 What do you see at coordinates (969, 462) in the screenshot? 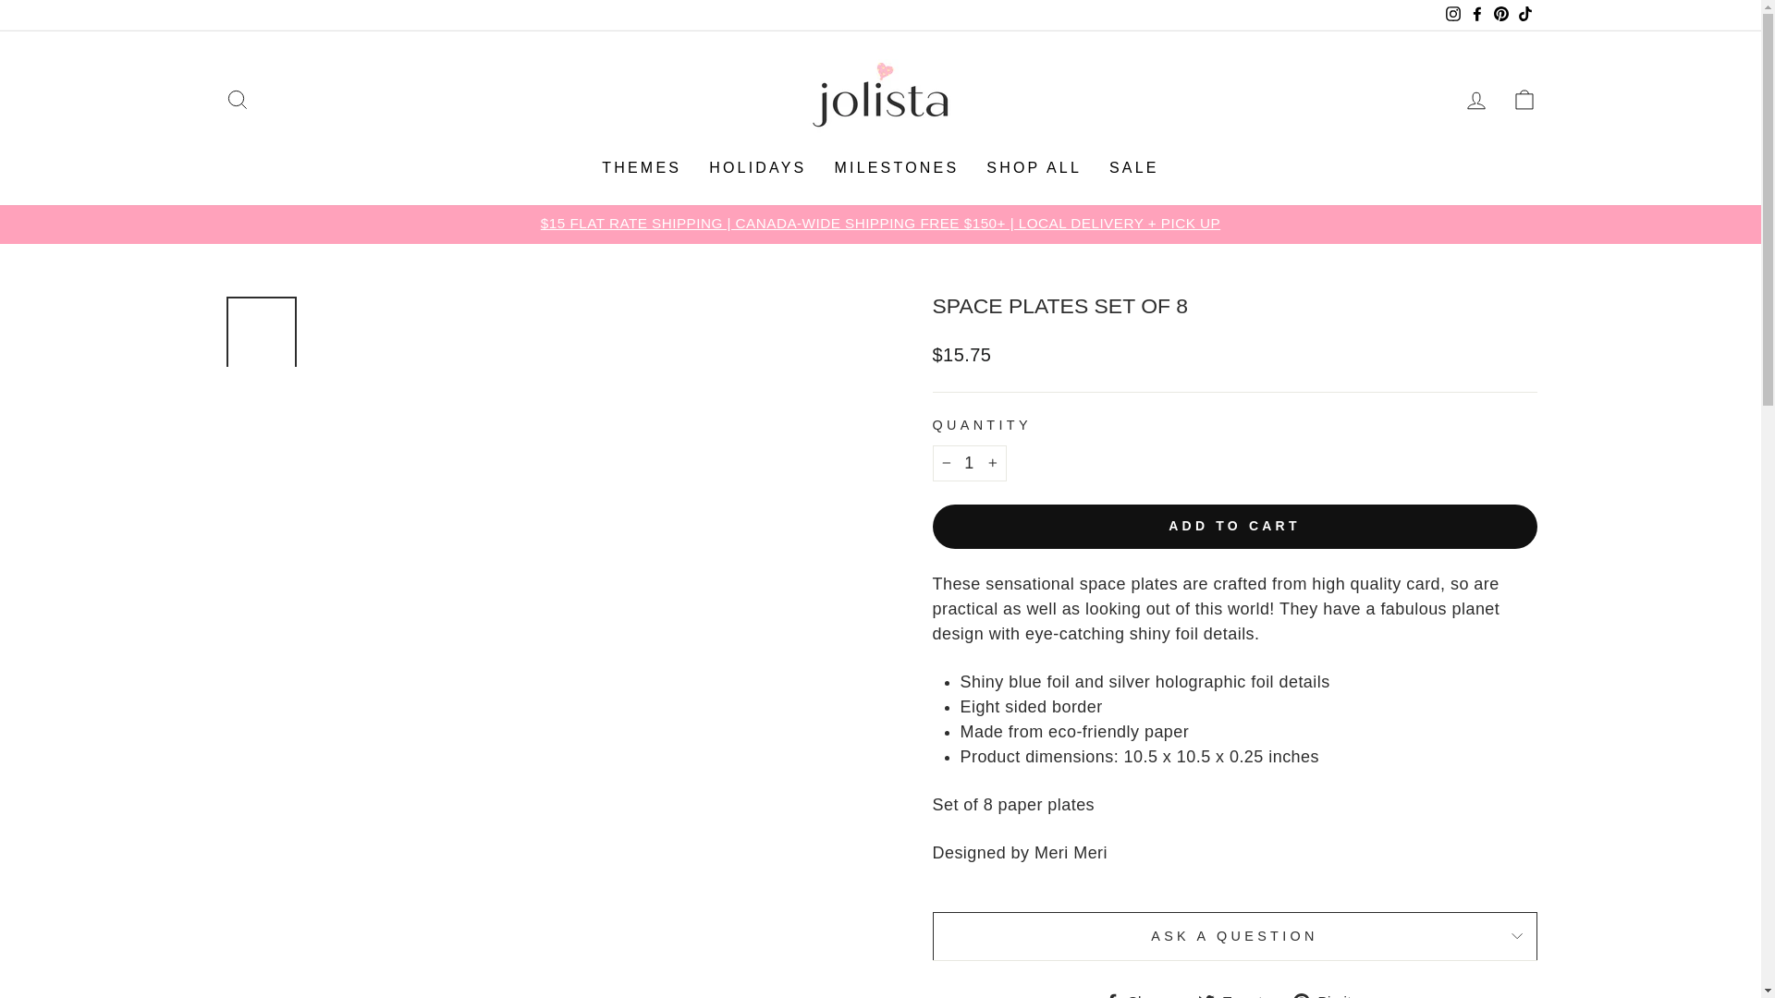
I see `1` at bounding box center [969, 462].